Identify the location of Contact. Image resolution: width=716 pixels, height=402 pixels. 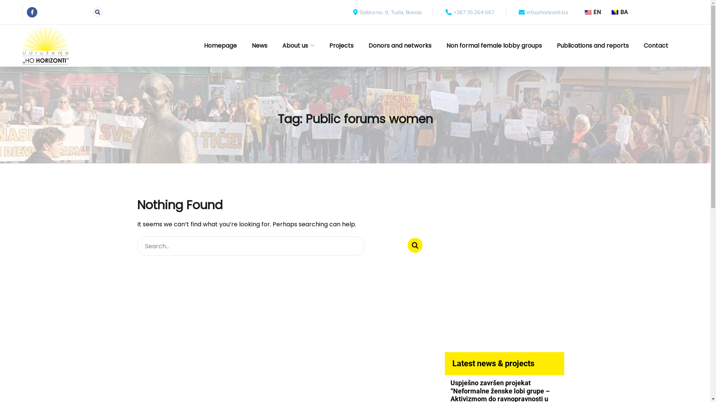
(656, 45).